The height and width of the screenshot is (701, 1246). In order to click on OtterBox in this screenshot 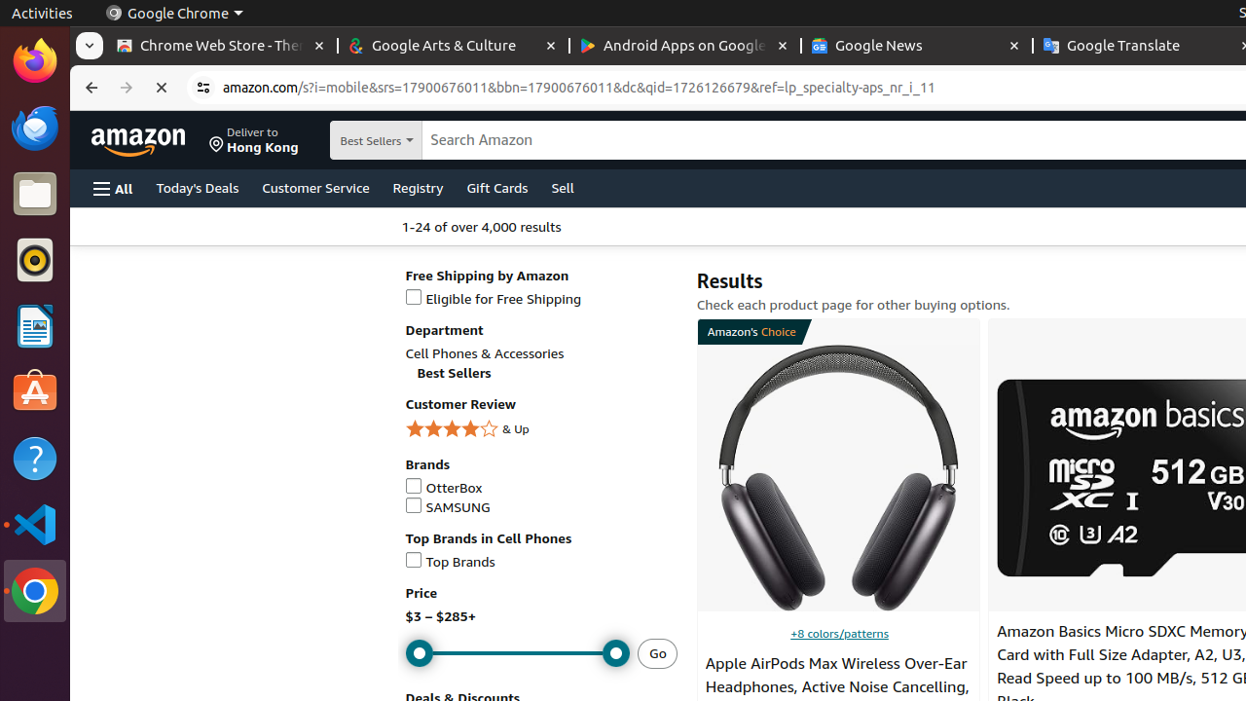, I will do `click(541, 489)`.